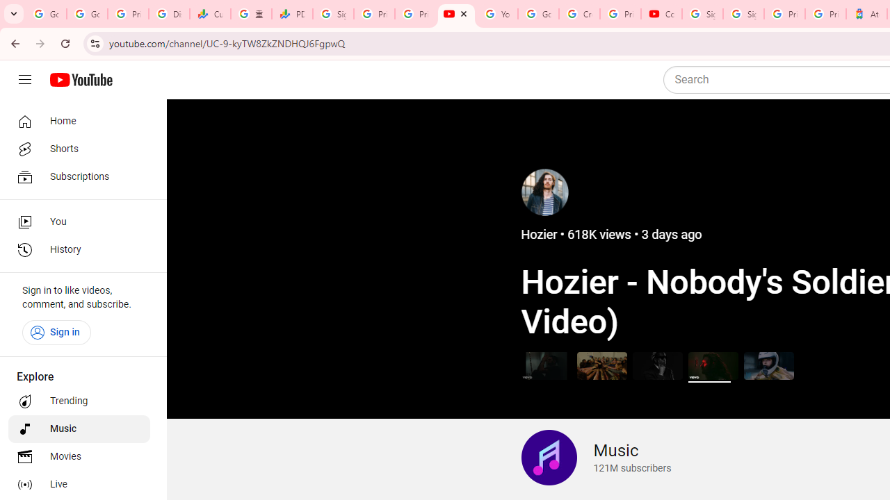  I want to click on Content Creator Programs & Opportunities - YouTube Creators, so click(661, 14).